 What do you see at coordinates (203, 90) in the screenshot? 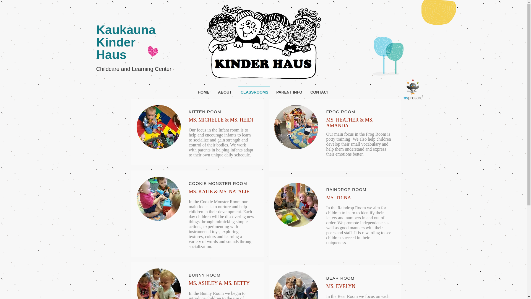
I see `HOME` at bounding box center [203, 90].